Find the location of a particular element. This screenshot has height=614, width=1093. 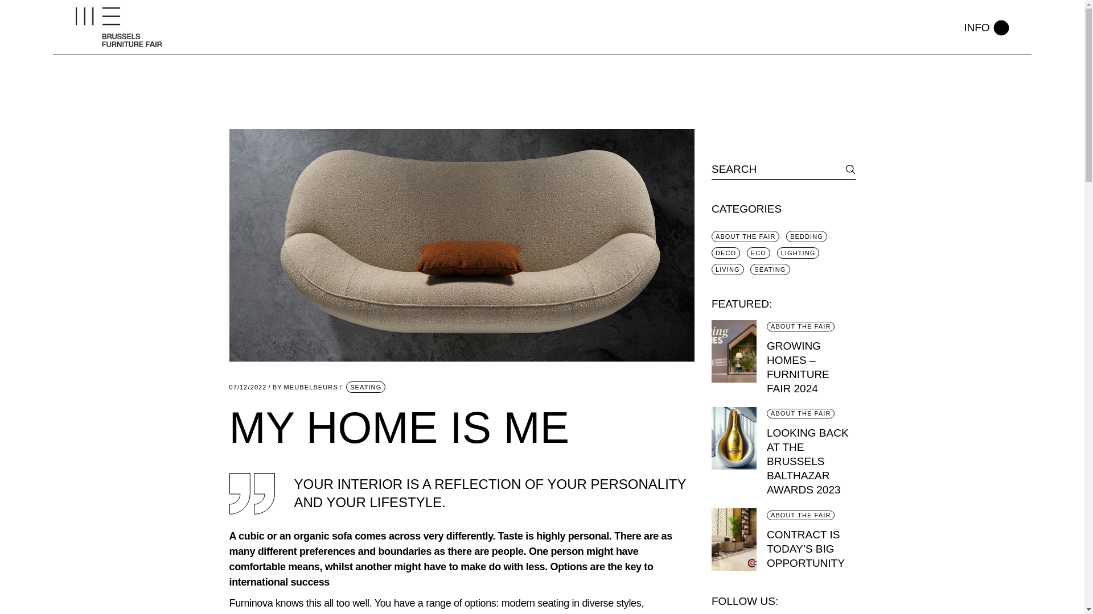

ABOUT THE FAIR is located at coordinates (365, 387).